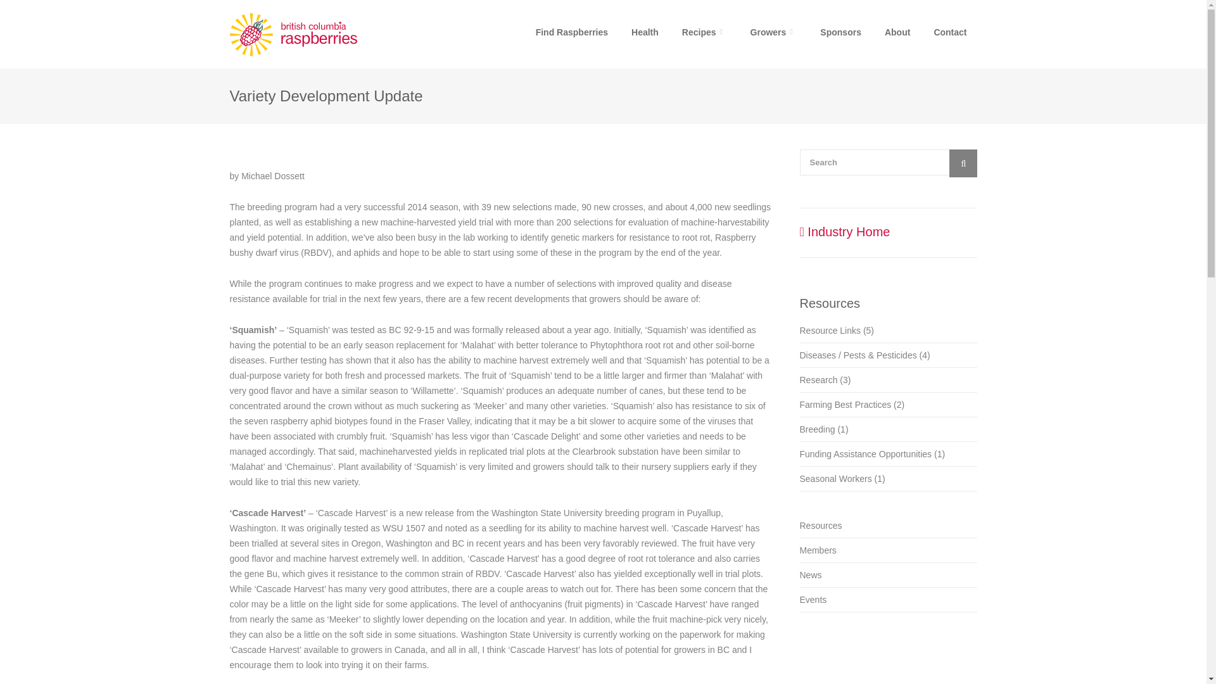  I want to click on Members, so click(817, 550).